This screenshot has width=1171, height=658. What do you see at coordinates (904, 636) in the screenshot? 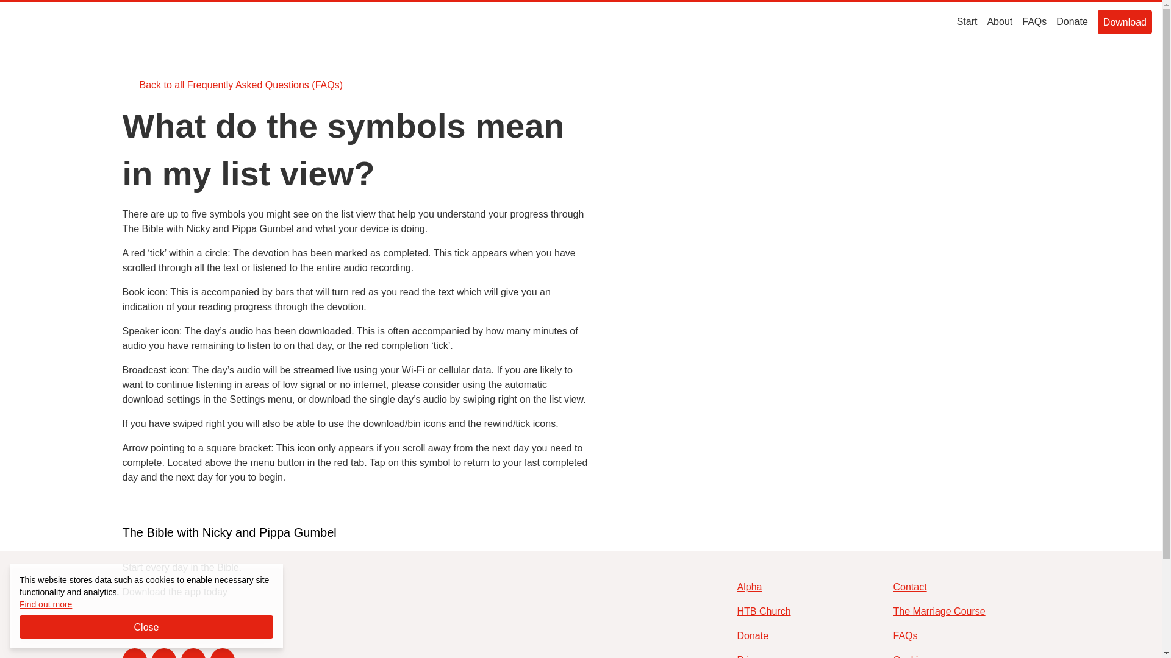
I see `FAQs` at bounding box center [904, 636].